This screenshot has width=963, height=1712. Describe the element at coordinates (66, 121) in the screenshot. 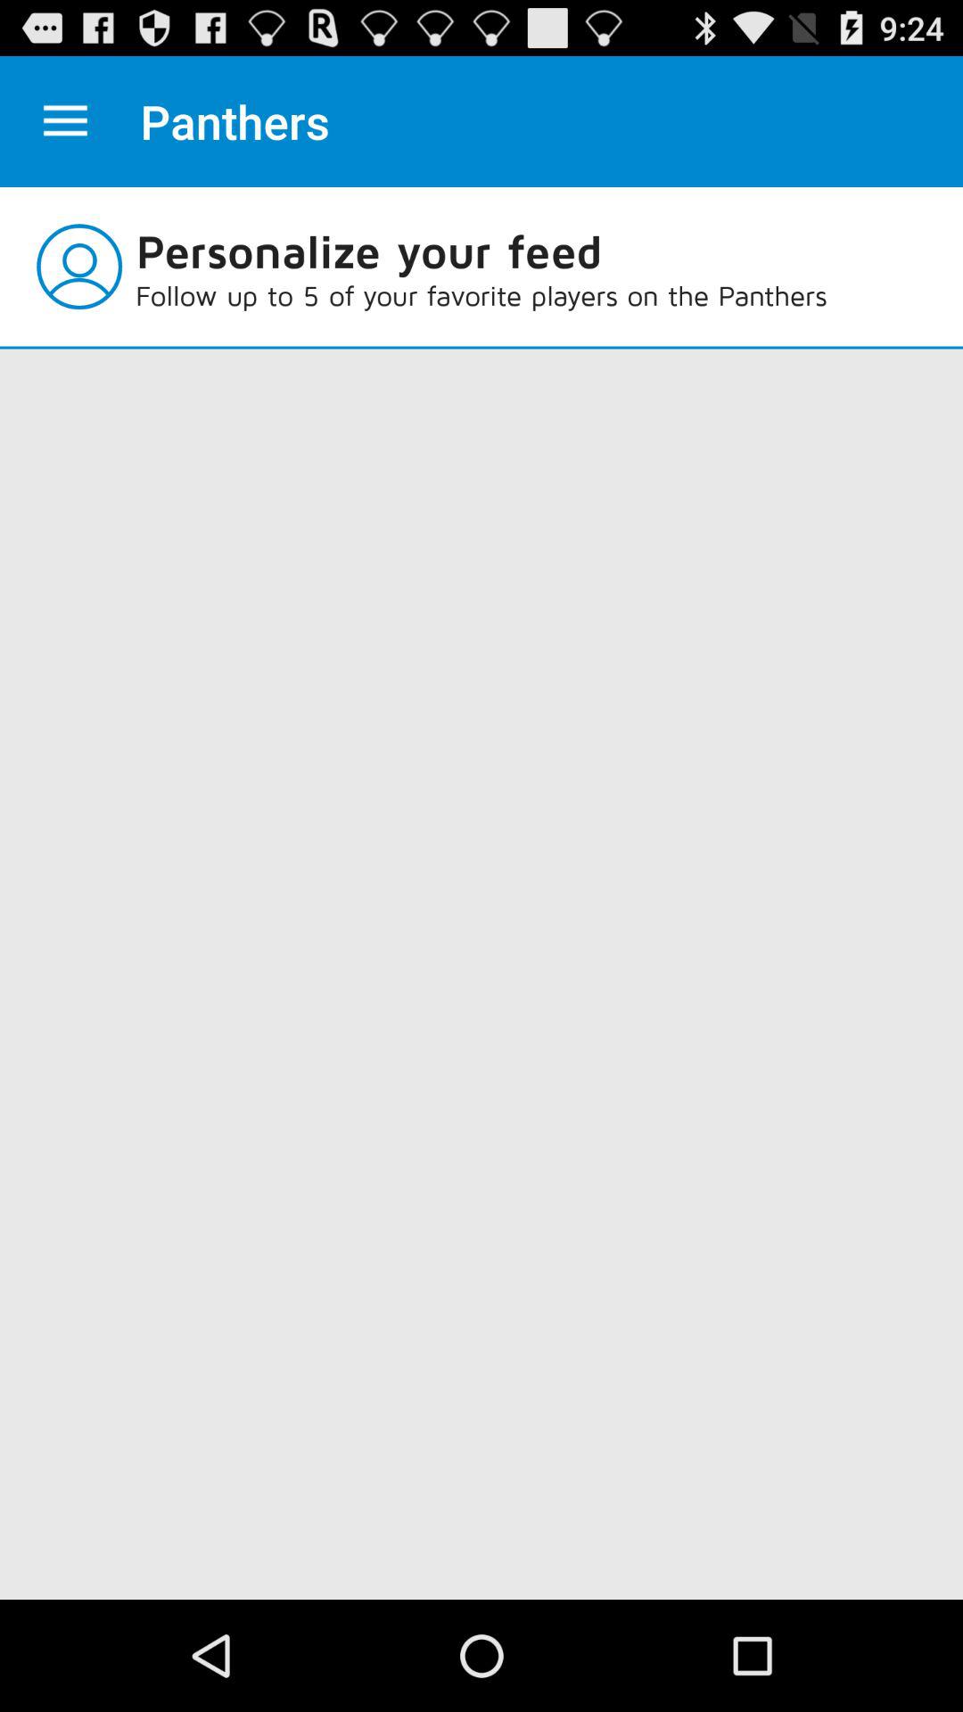

I see `select your option` at that location.